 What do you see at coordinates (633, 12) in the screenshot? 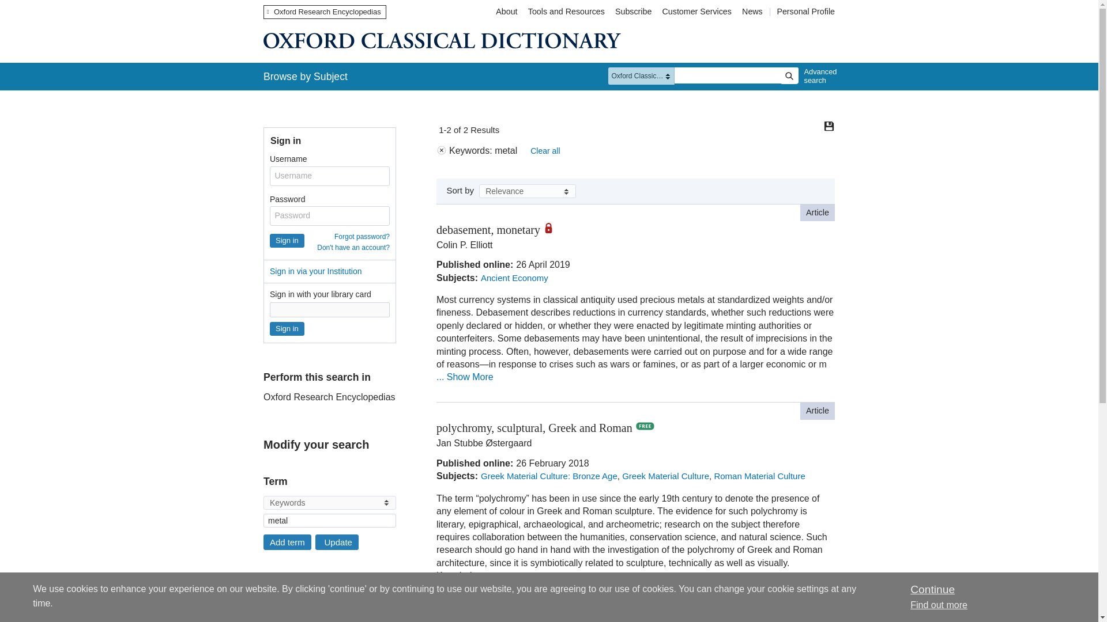
I see `Subscribe` at bounding box center [633, 12].